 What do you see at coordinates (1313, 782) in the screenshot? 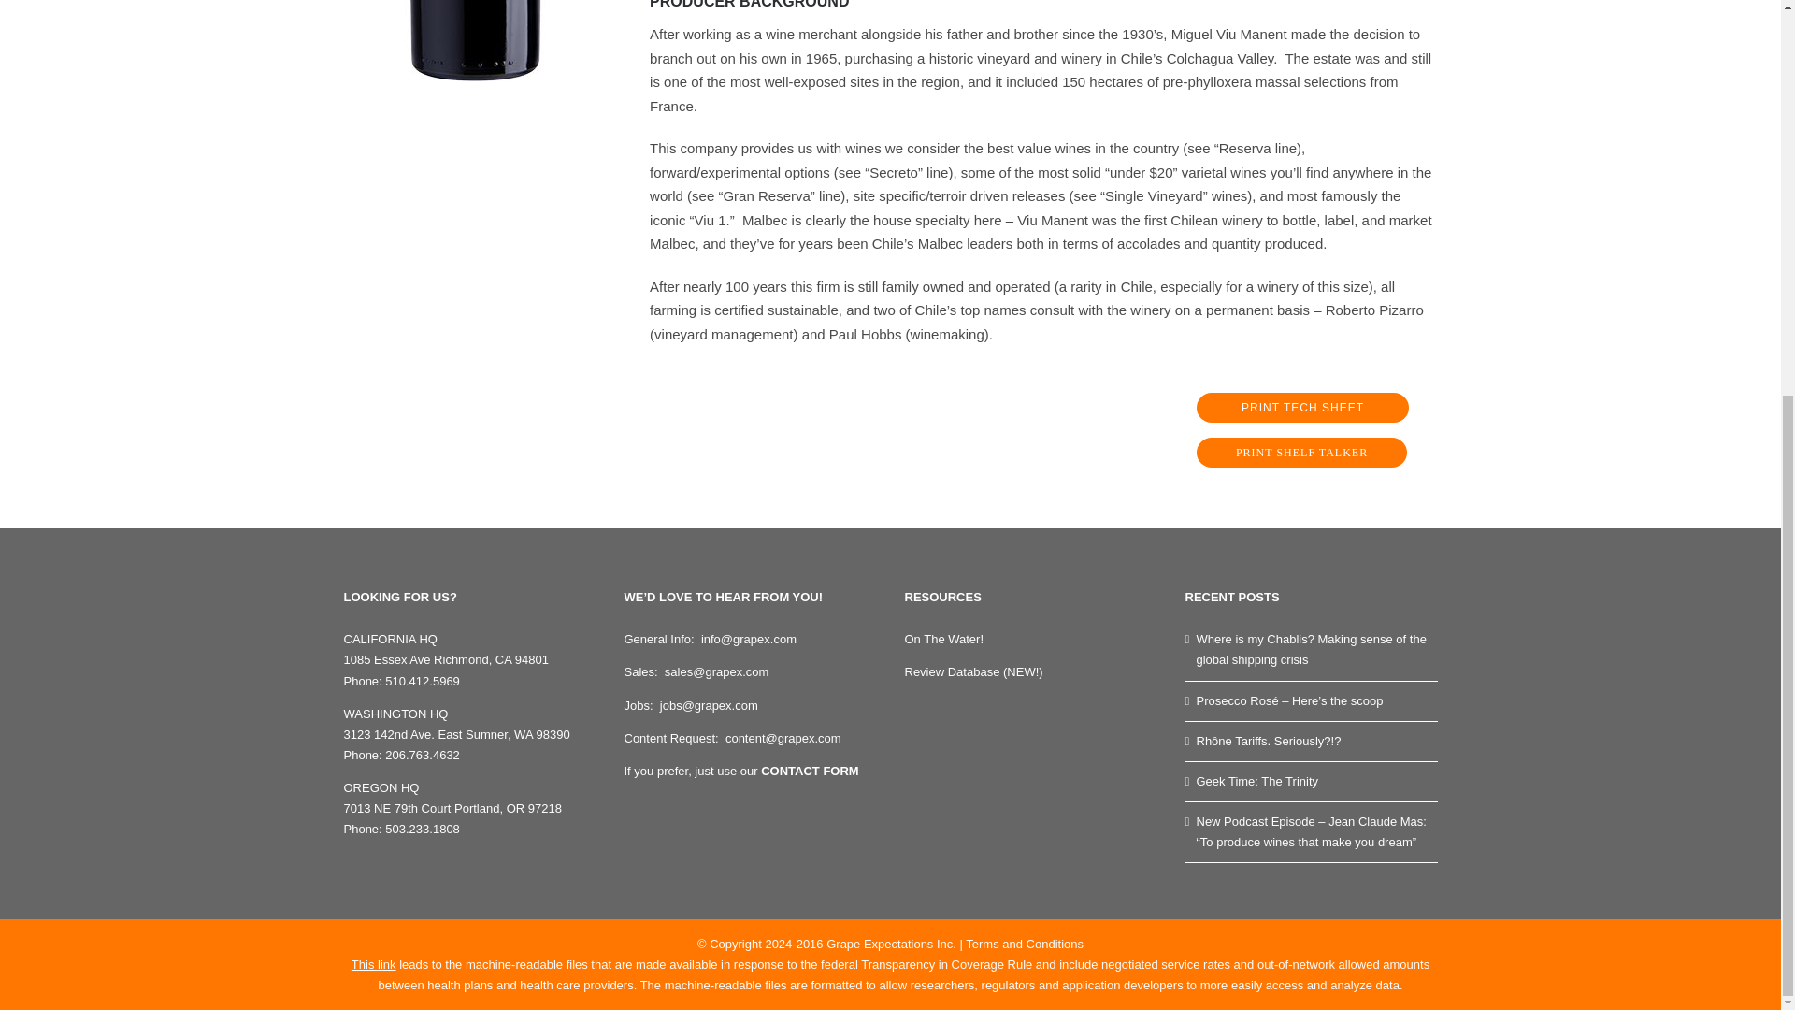
I see `Geek Time: The Trinity` at bounding box center [1313, 782].